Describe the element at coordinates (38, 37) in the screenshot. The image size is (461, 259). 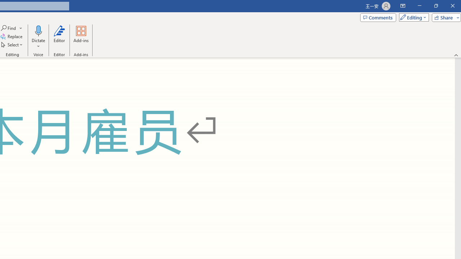
I see `Dictate` at that location.